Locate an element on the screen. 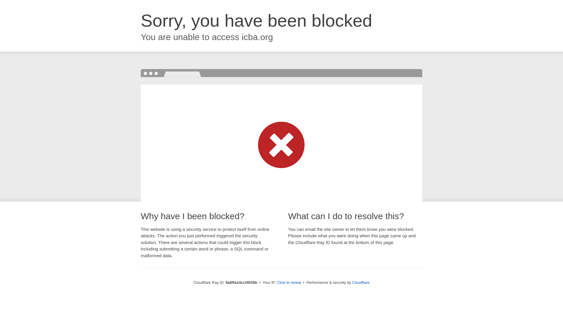 This screenshot has height=316, width=563. Cloudflare is located at coordinates (361, 282).